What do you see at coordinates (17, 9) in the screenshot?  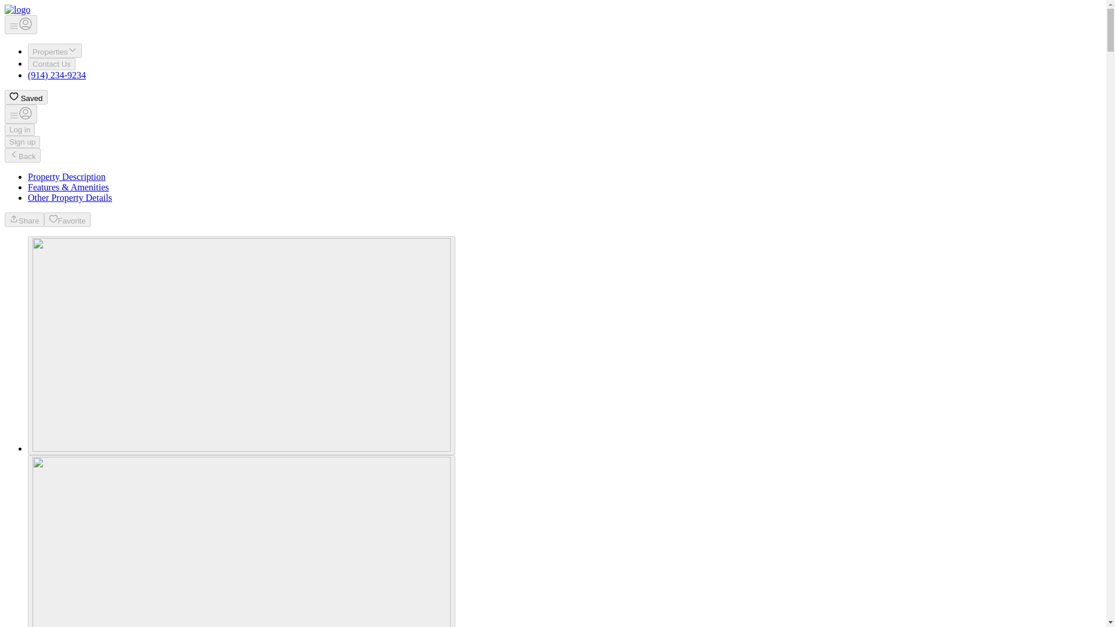 I see `Go to: Homepage` at bounding box center [17, 9].